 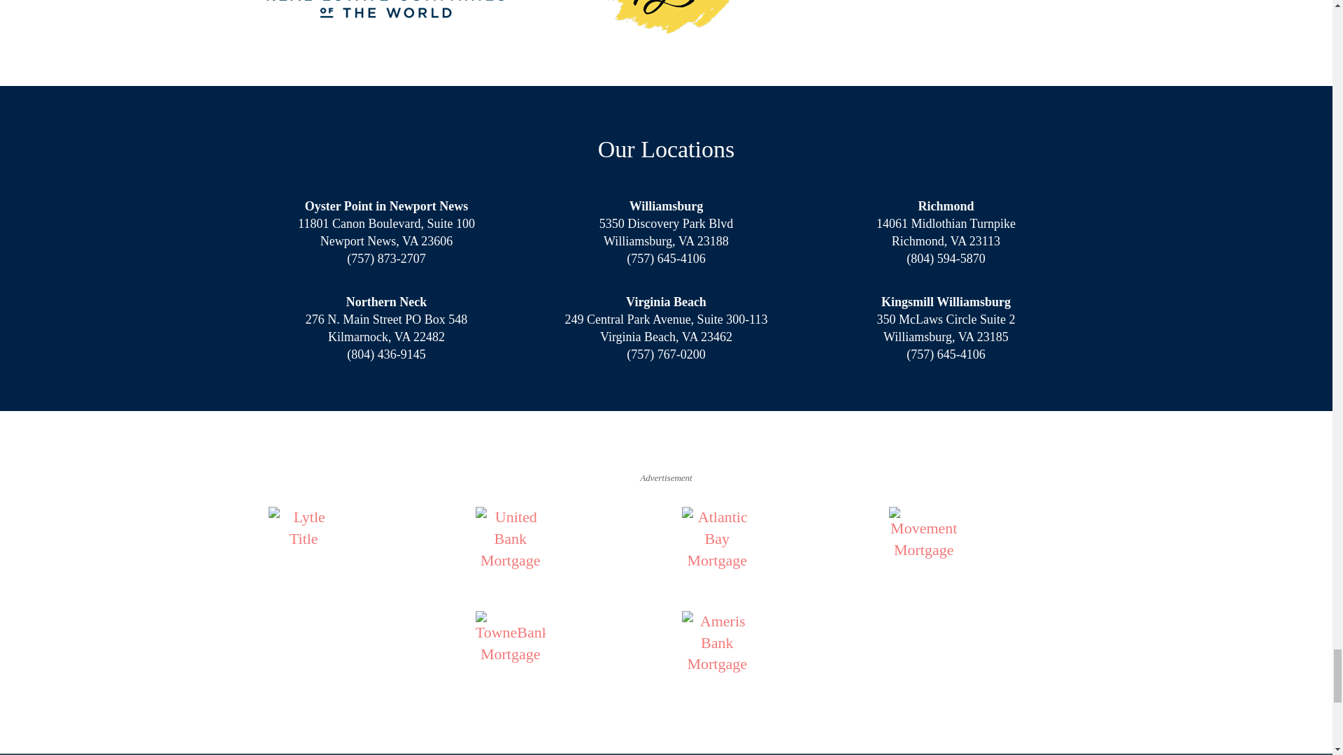 I want to click on Open link in new window., so click(x=563, y=541).